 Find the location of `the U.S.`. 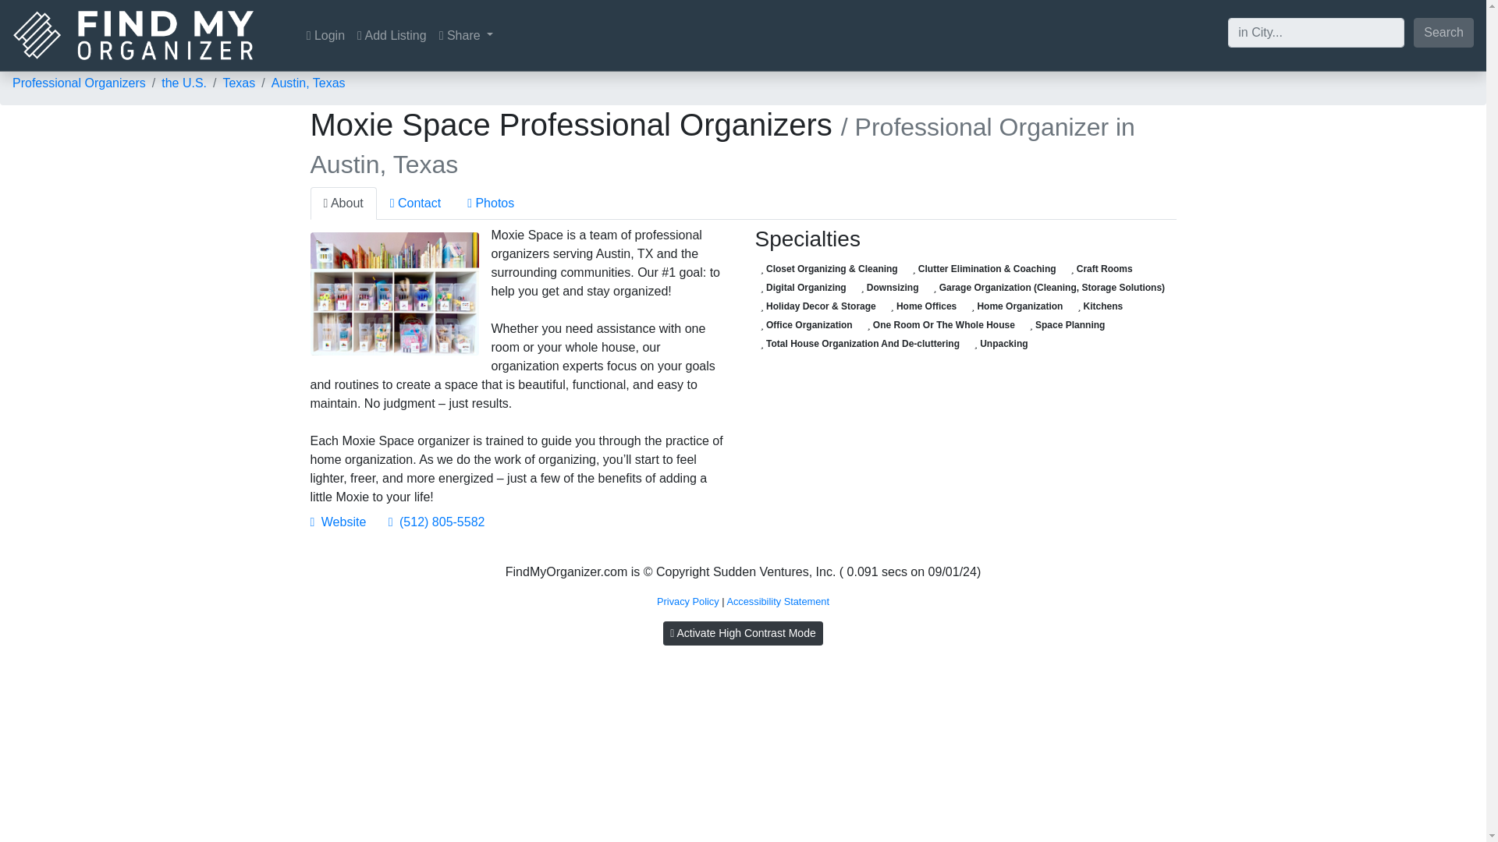

the U.S. is located at coordinates (184, 83).